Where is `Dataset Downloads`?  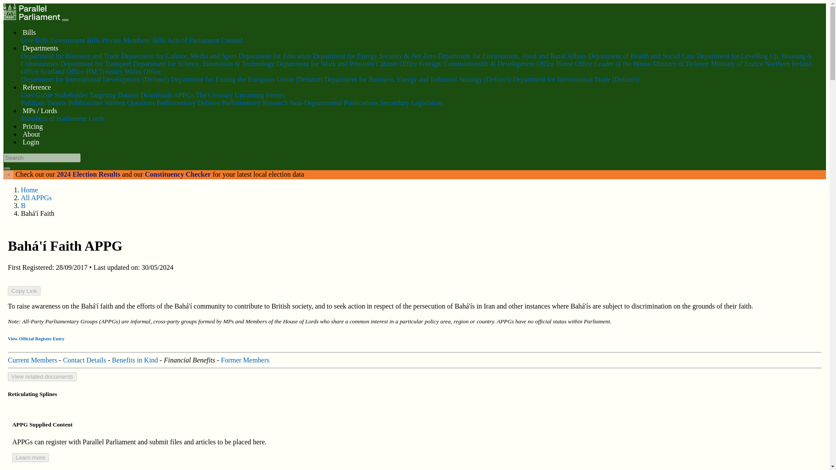 Dataset Downloads is located at coordinates (145, 95).